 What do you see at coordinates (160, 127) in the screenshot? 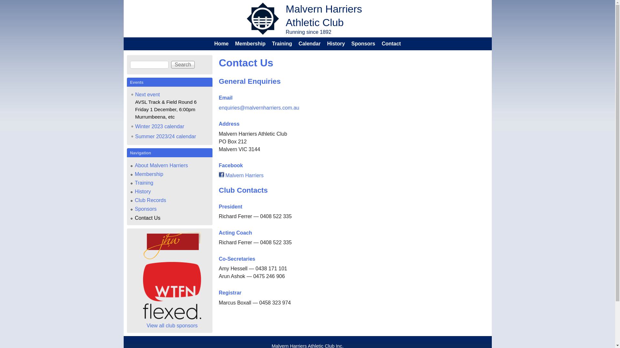
I see `Winter 2023 calendar` at bounding box center [160, 127].